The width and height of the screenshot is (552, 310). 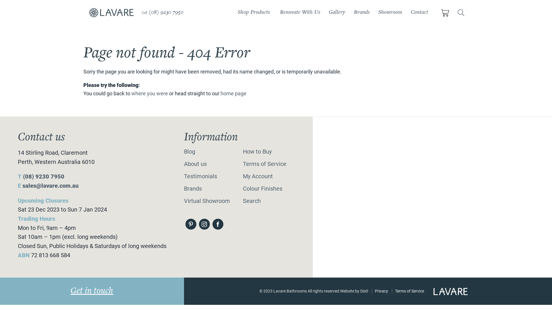 I want to click on Colour Finishes, so click(x=263, y=189).